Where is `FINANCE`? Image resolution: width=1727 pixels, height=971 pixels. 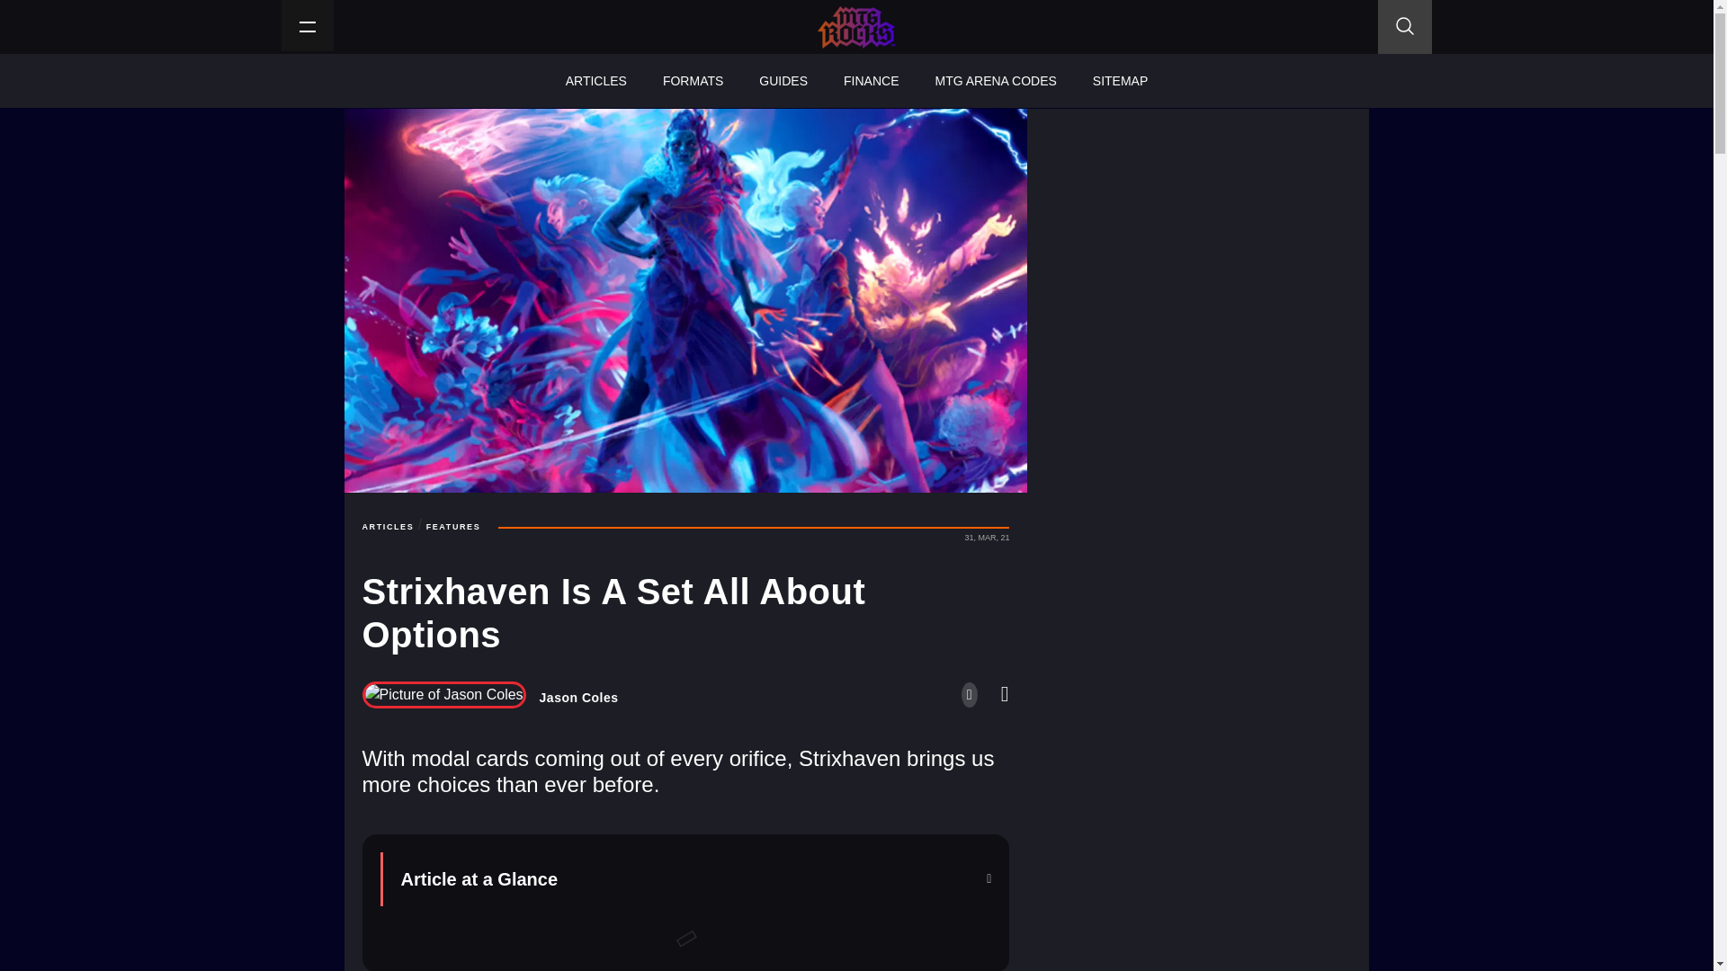
FINANCE is located at coordinates (871, 81).